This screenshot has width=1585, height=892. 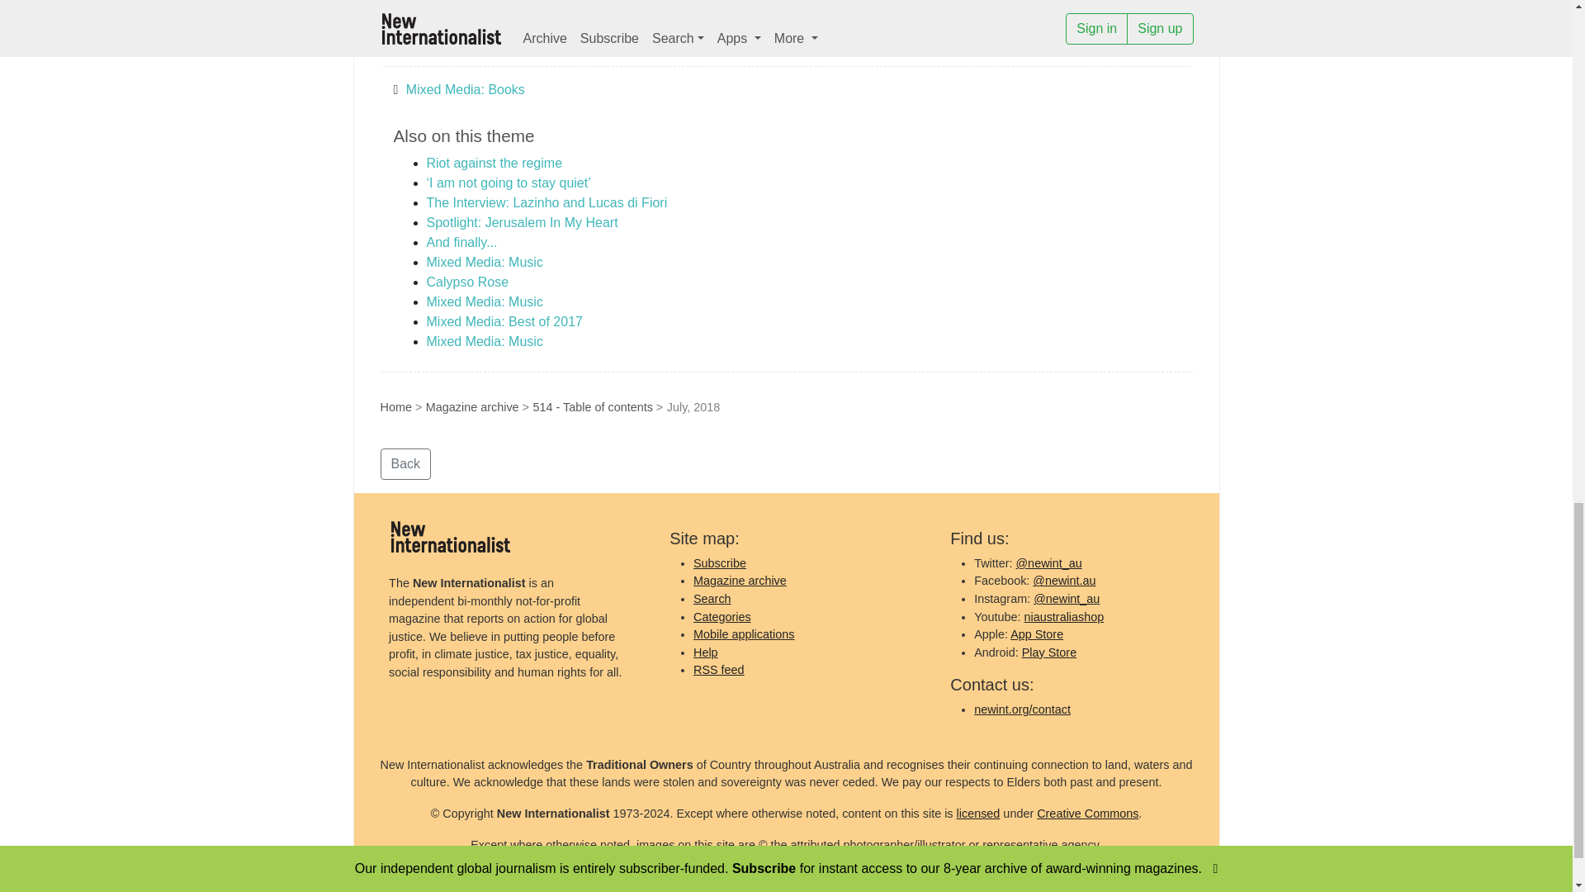 I want to click on Calypso Rose, so click(x=467, y=281).